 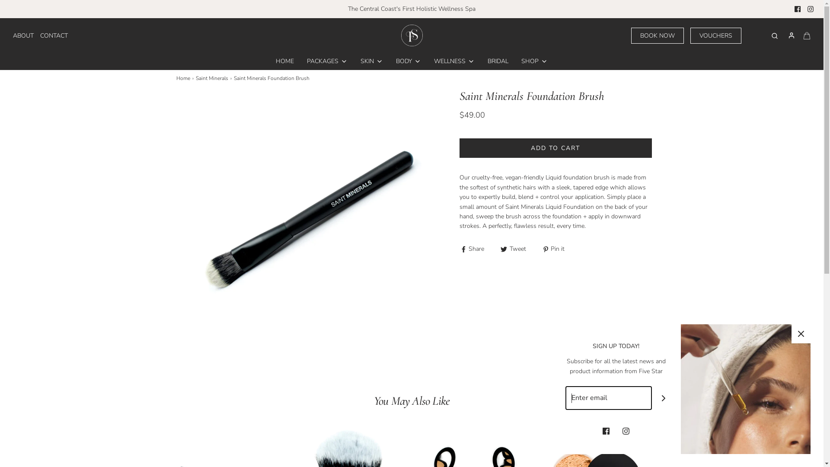 I want to click on Pin it, so click(x=553, y=249).